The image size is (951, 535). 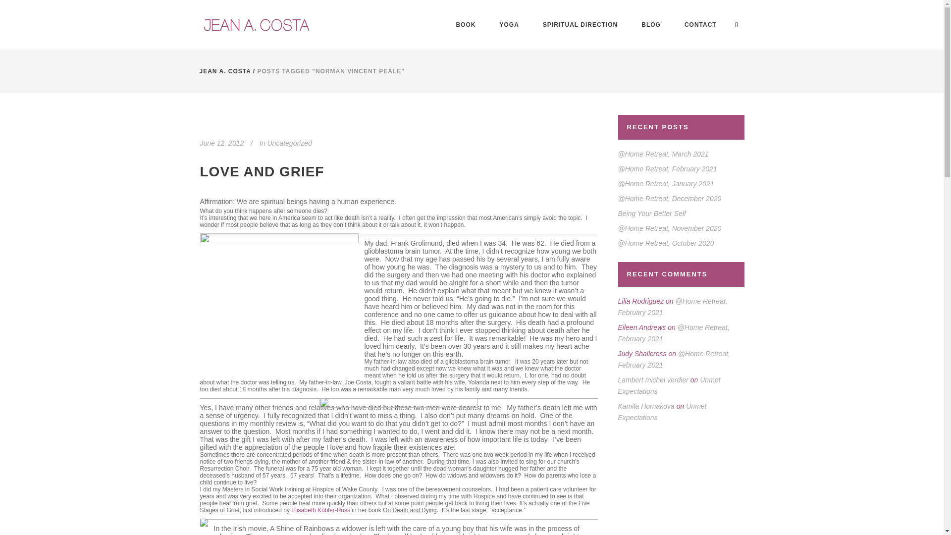 I want to click on Being Your Better Self, so click(x=652, y=213).